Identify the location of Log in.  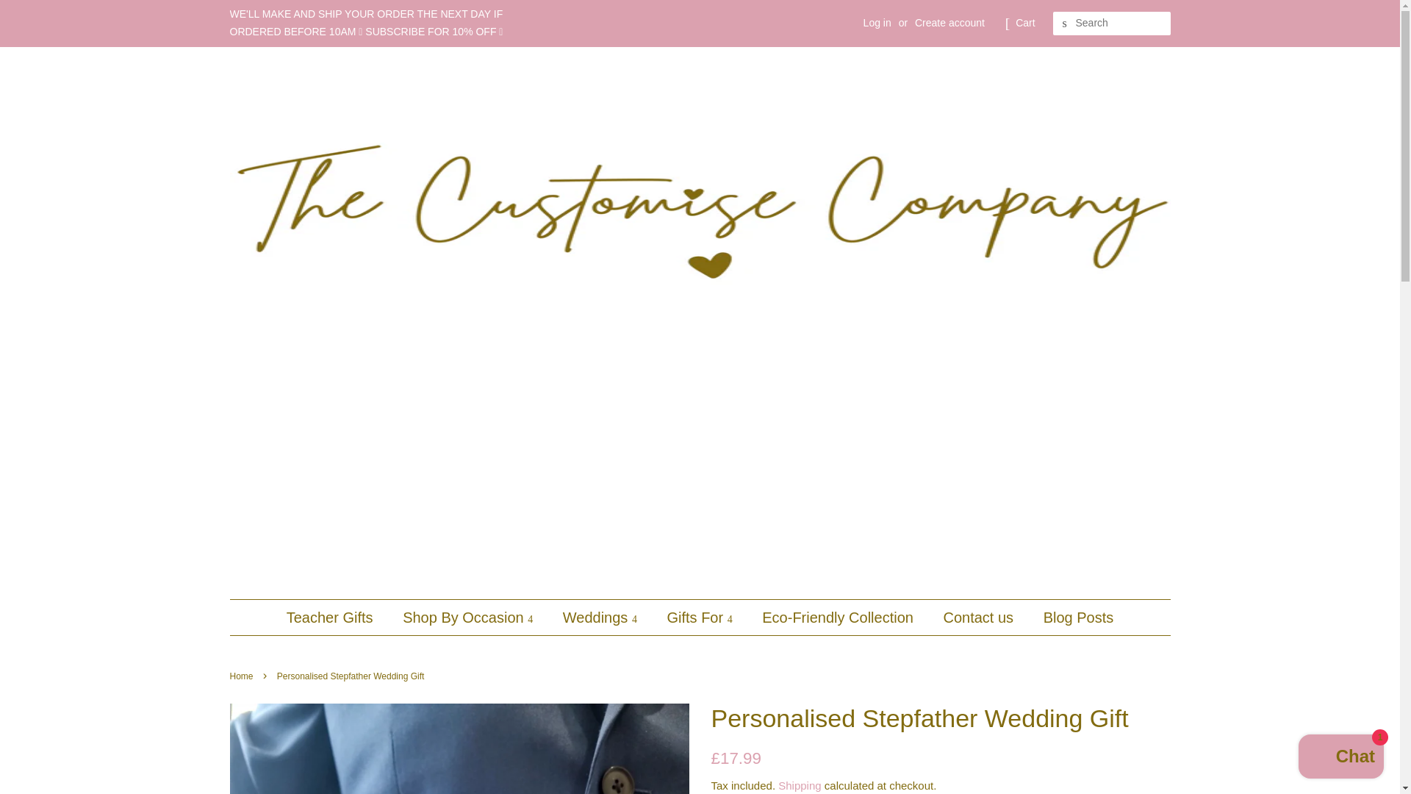
(877, 22).